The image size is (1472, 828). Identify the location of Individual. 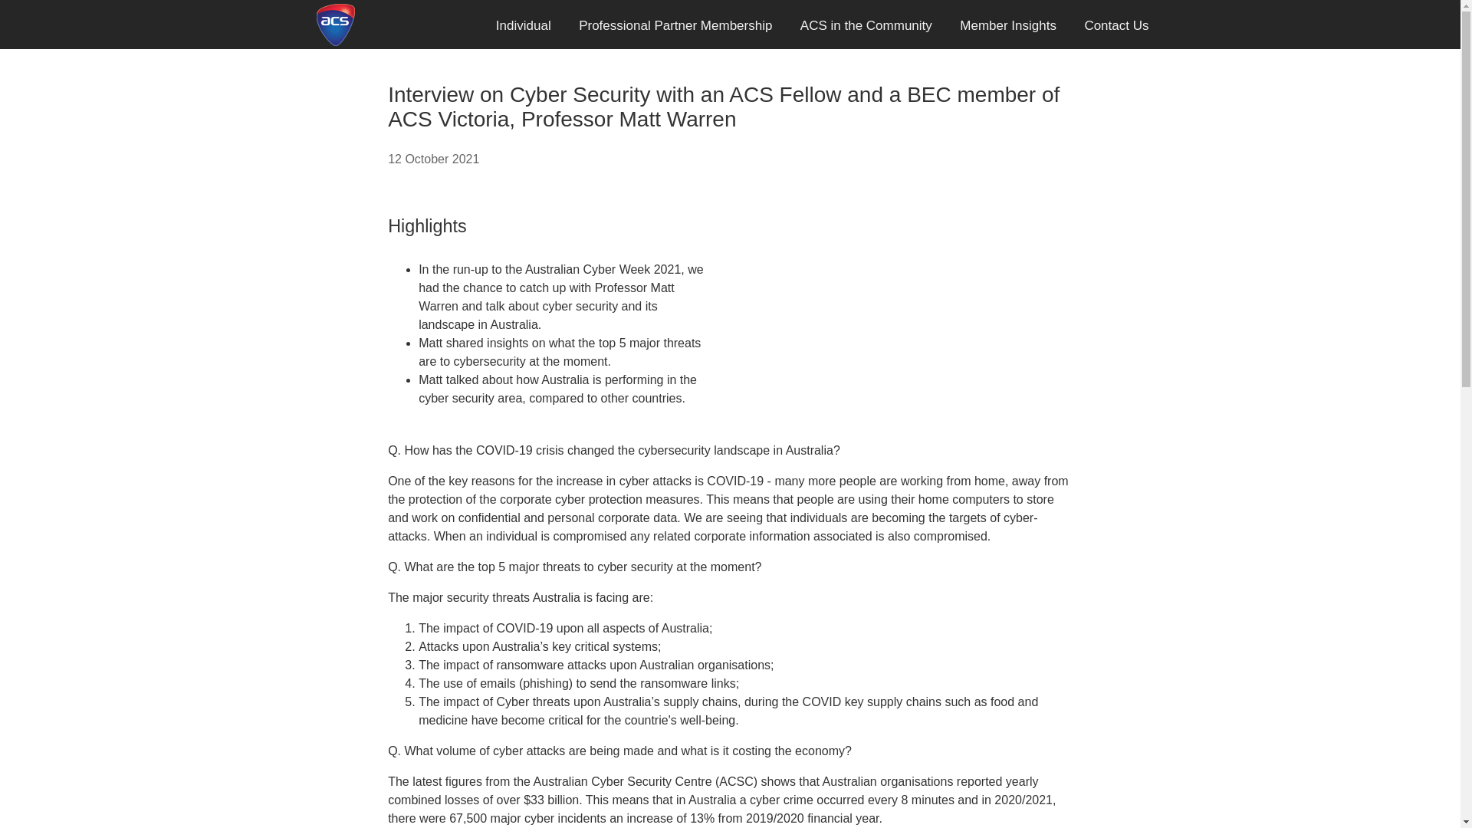
(524, 26).